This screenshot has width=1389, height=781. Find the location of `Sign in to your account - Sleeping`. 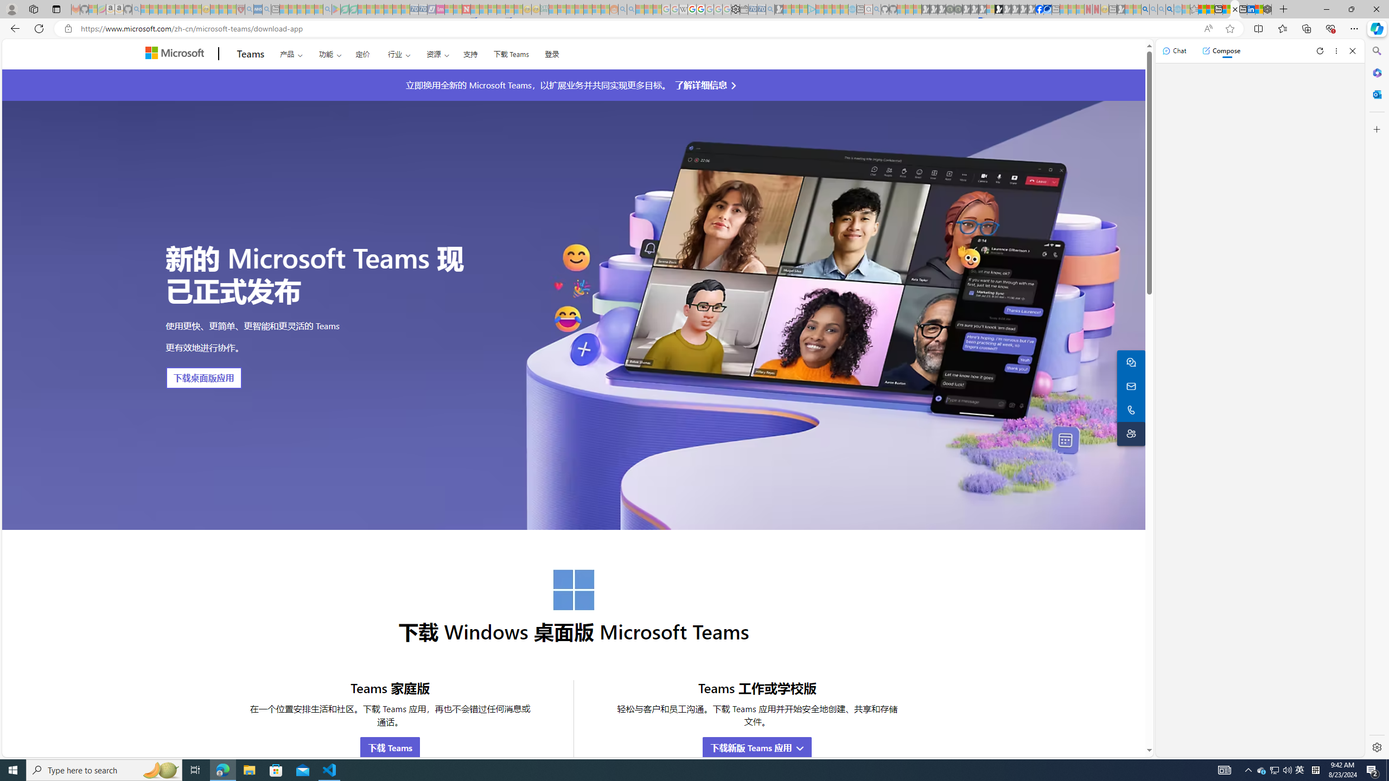

Sign in to your account - Sleeping is located at coordinates (991, 9).